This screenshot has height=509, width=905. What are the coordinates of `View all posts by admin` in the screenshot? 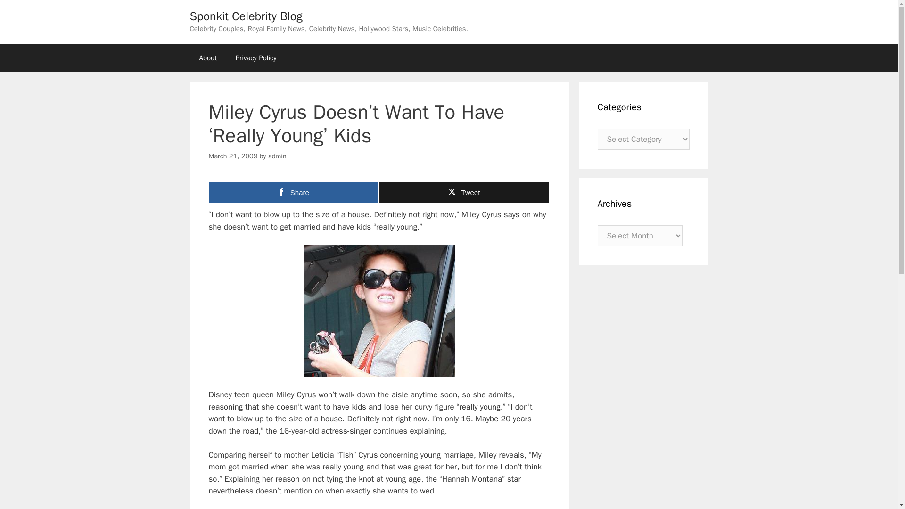 It's located at (277, 156).